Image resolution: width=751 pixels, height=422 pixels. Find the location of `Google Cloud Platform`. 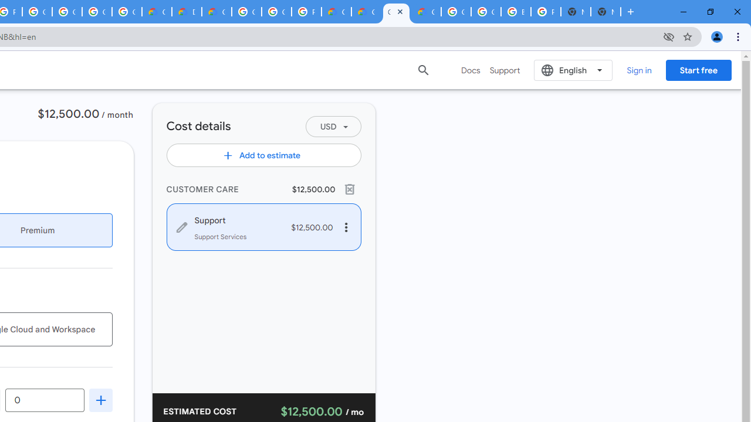

Google Cloud Platform is located at coordinates (246, 12).